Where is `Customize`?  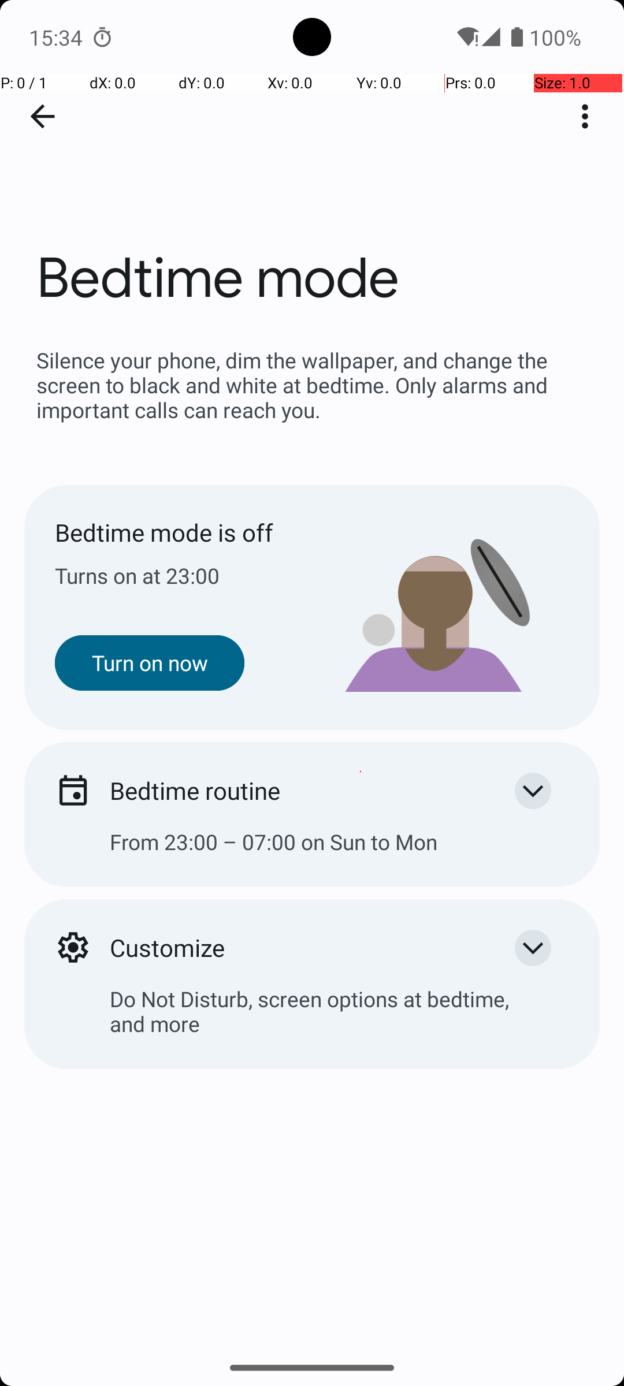 Customize is located at coordinates (294, 947).